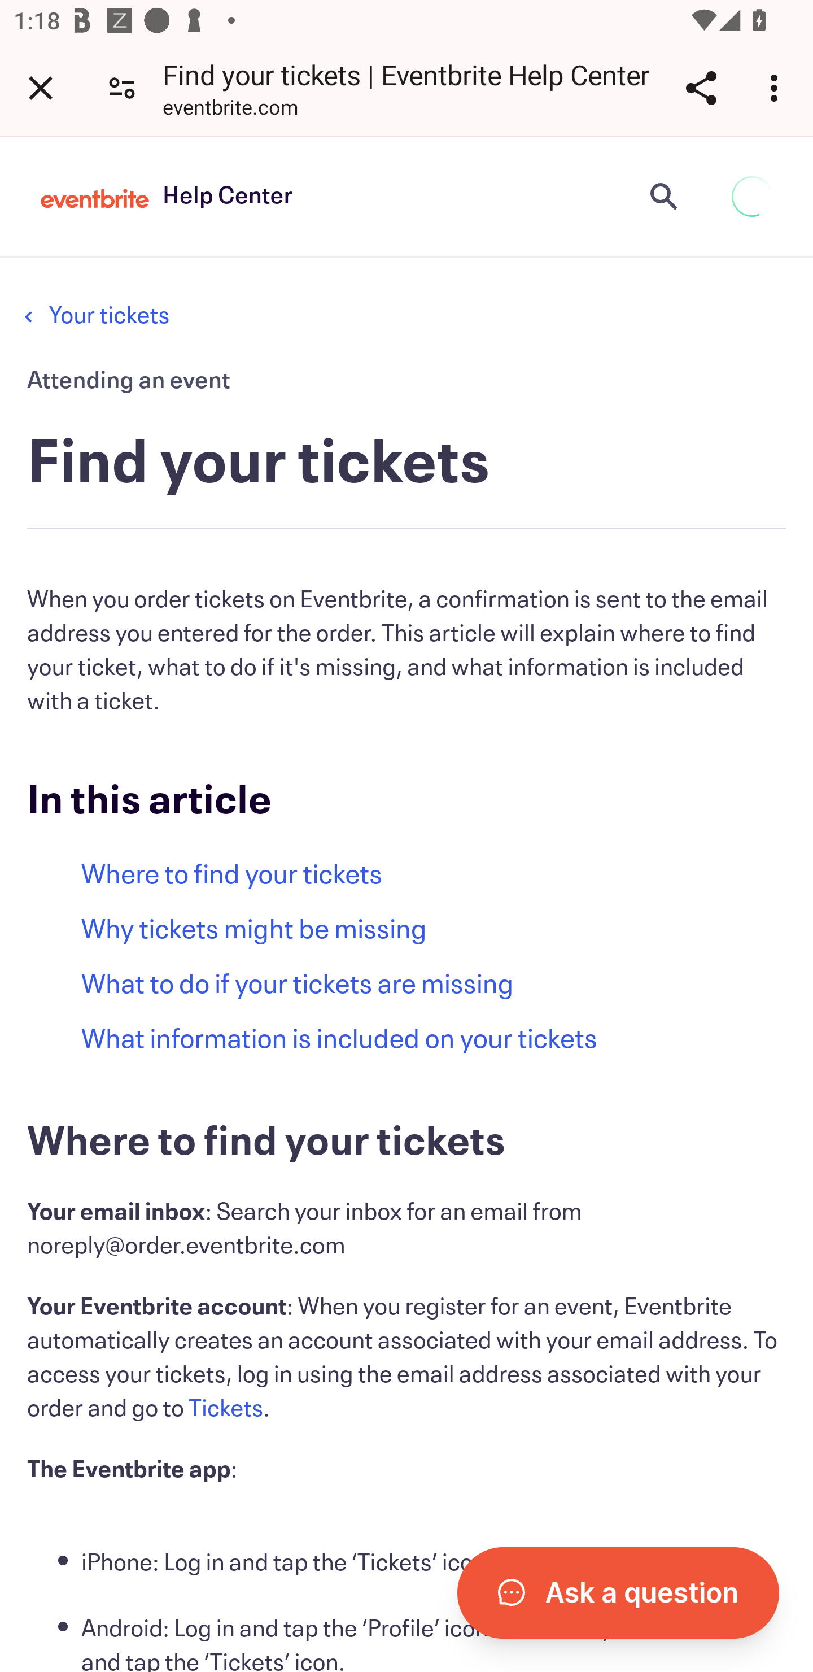 Image resolution: width=813 pixels, height=1672 pixels. What do you see at coordinates (777, 88) in the screenshot?
I see `Customize and control Google Chrome` at bounding box center [777, 88].